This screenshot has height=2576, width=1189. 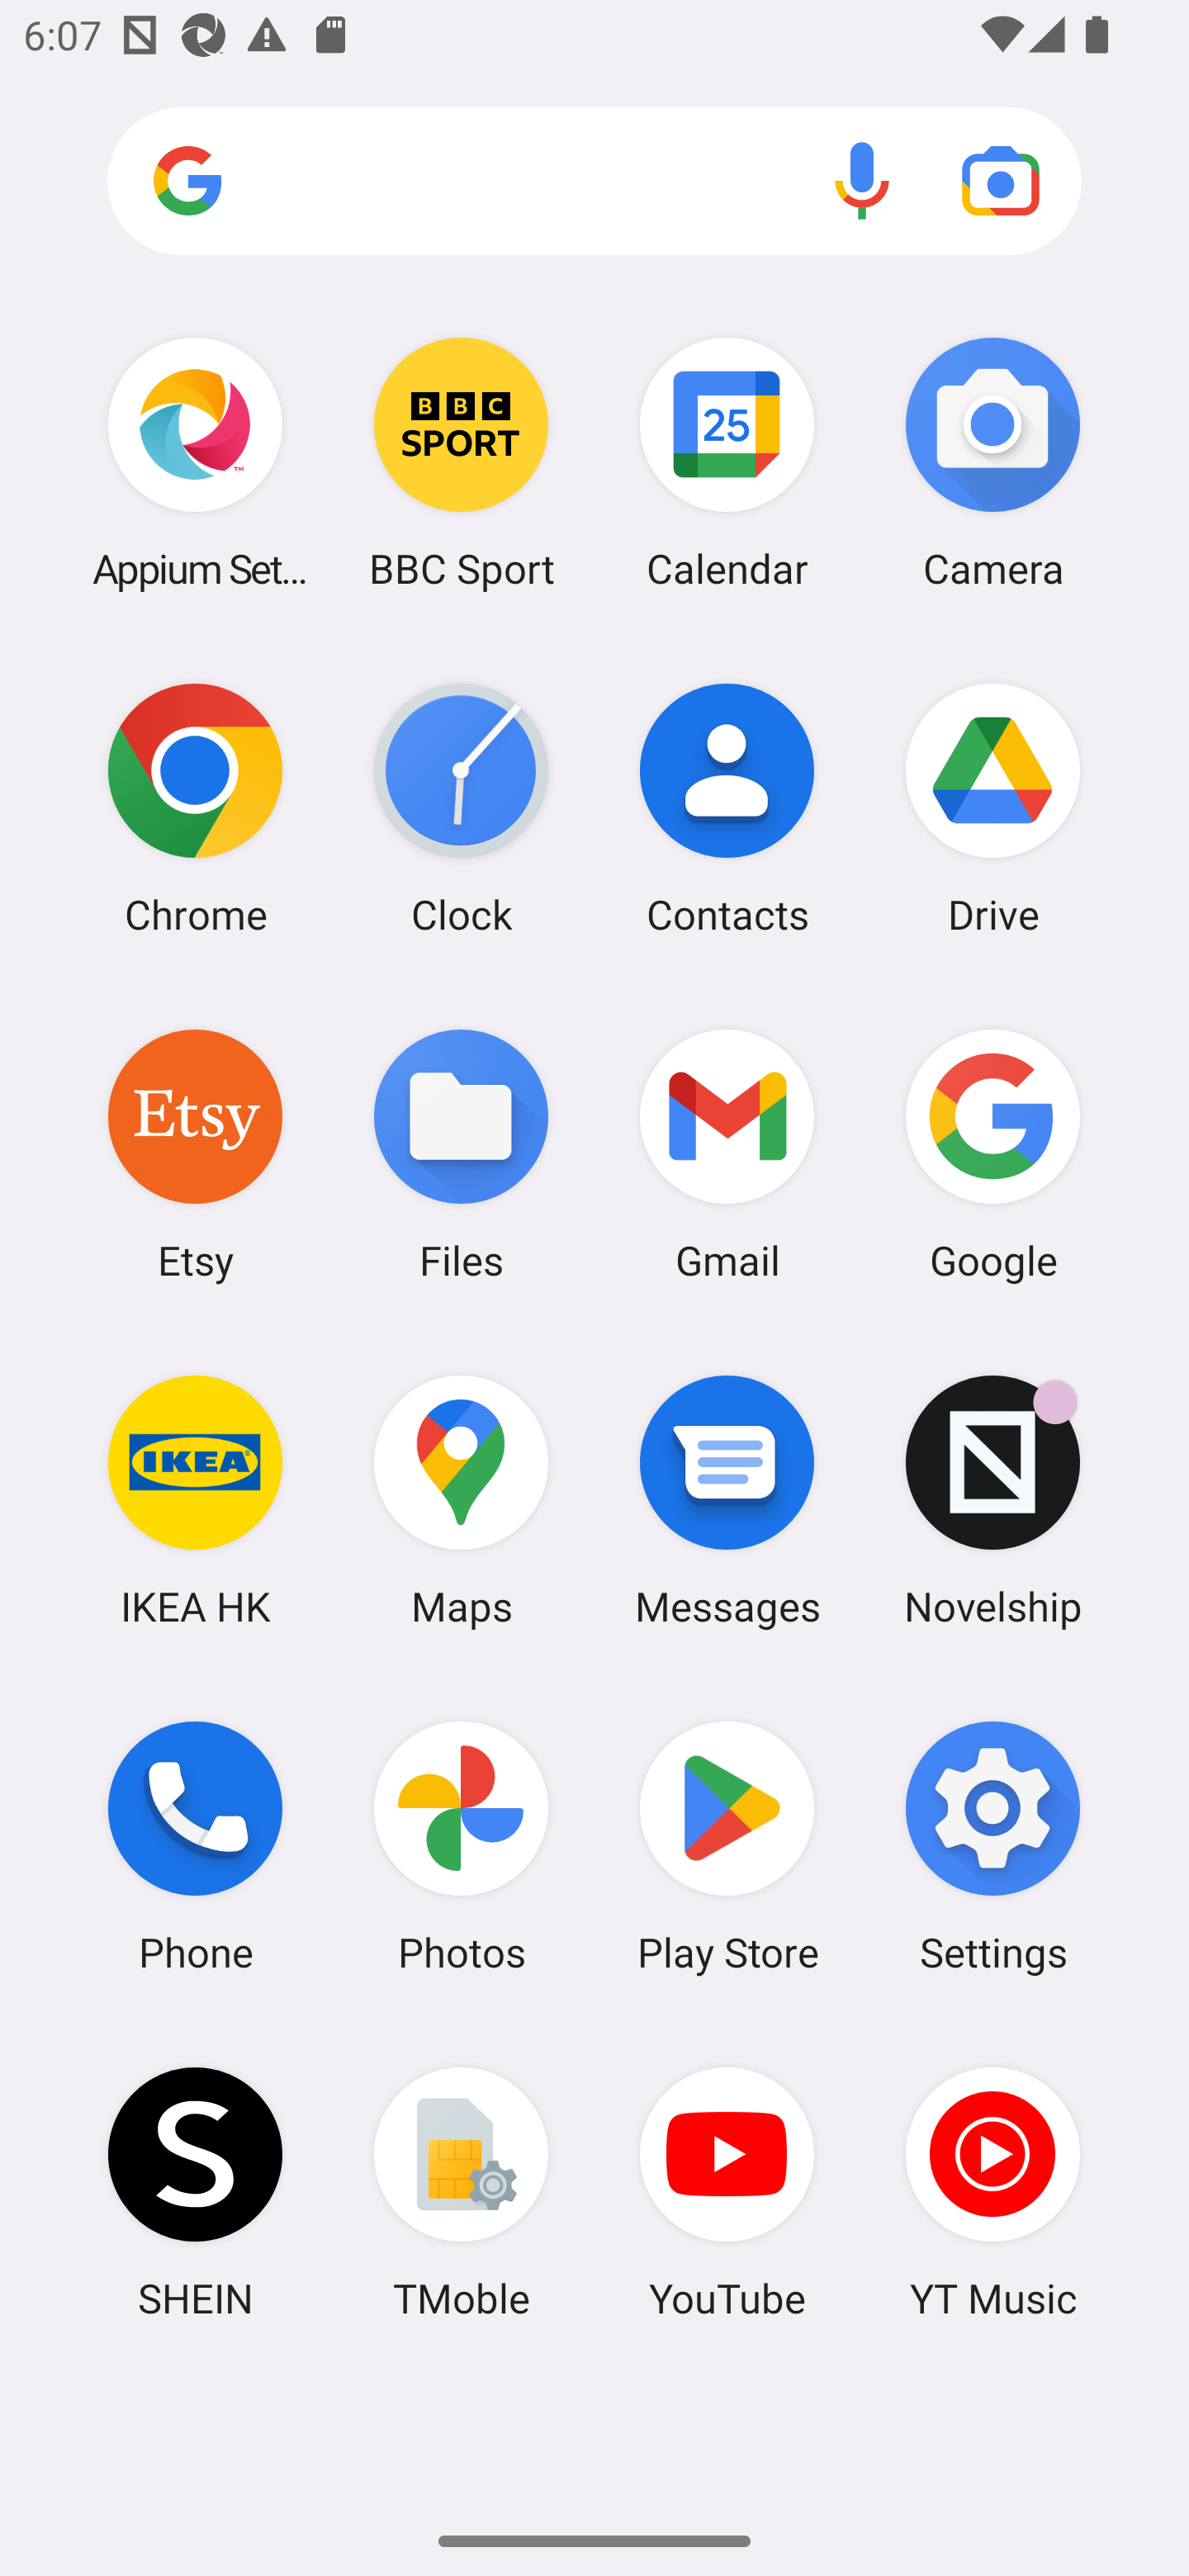 I want to click on Search apps, web and more, so click(x=594, y=182).